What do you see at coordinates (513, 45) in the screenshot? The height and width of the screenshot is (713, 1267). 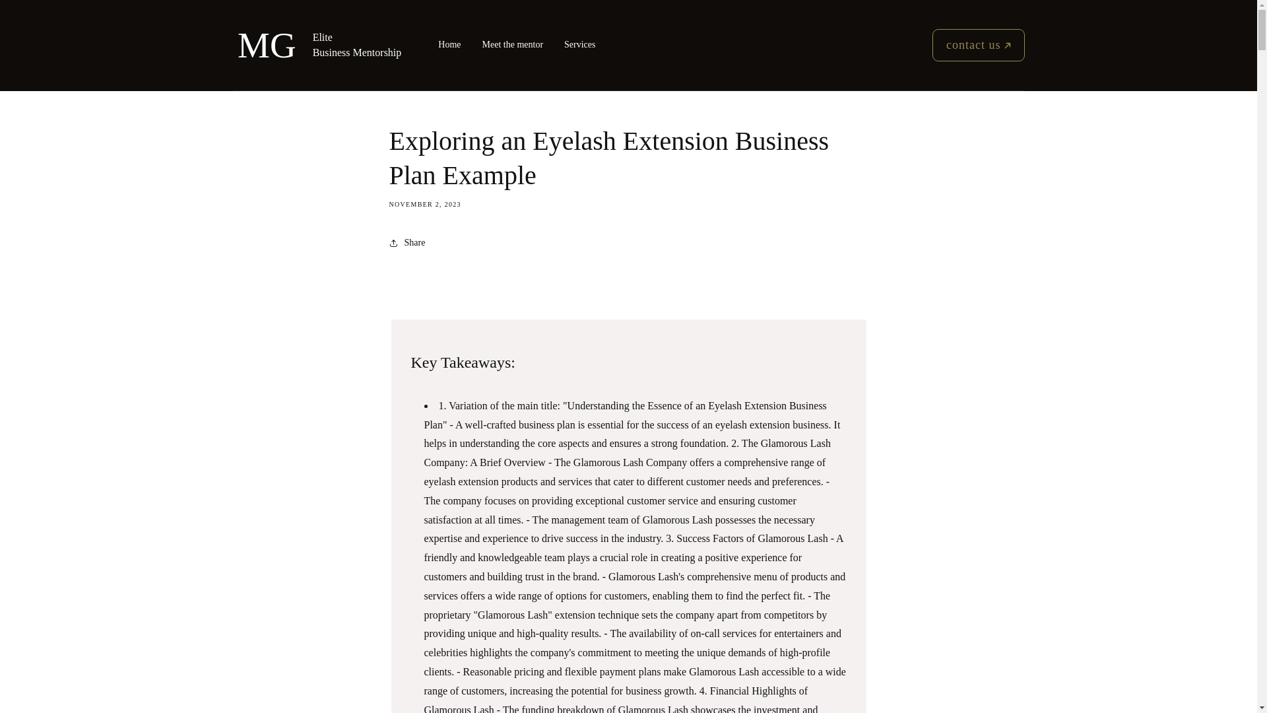 I see `Meet the mentor` at bounding box center [513, 45].